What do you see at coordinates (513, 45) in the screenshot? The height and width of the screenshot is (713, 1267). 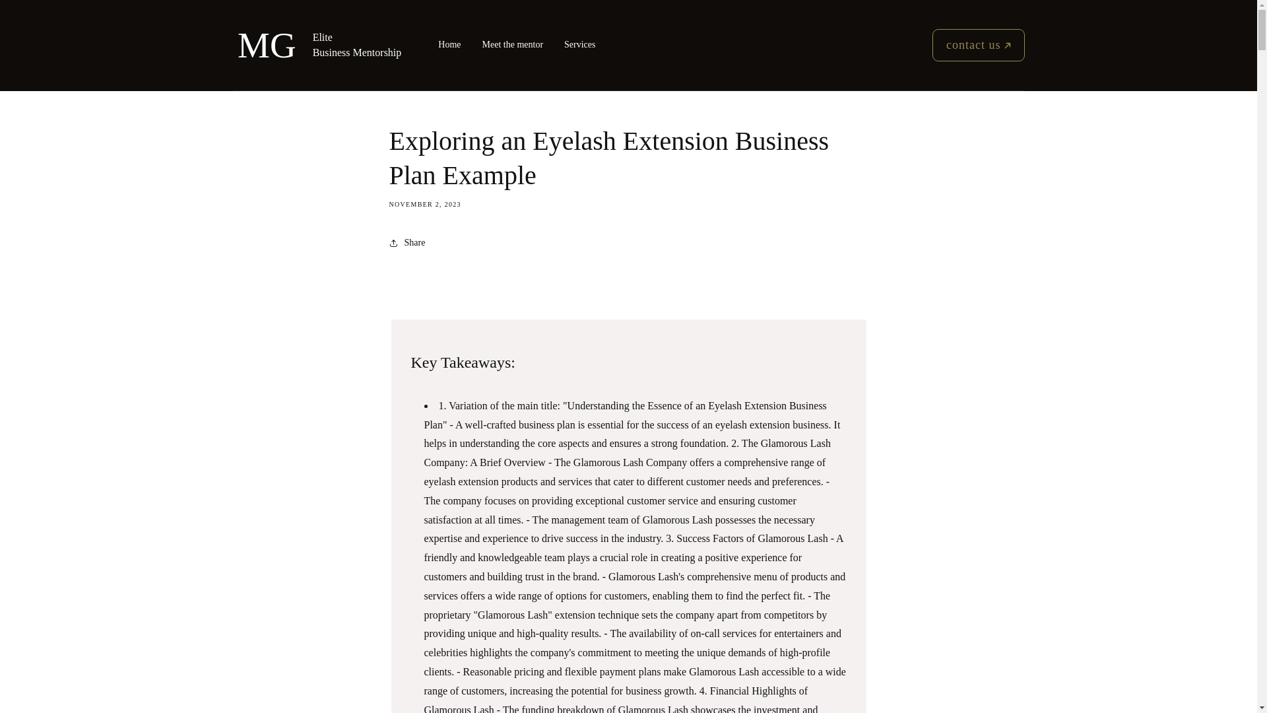 I see `Meet the mentor` at bounding box center [513, 45].